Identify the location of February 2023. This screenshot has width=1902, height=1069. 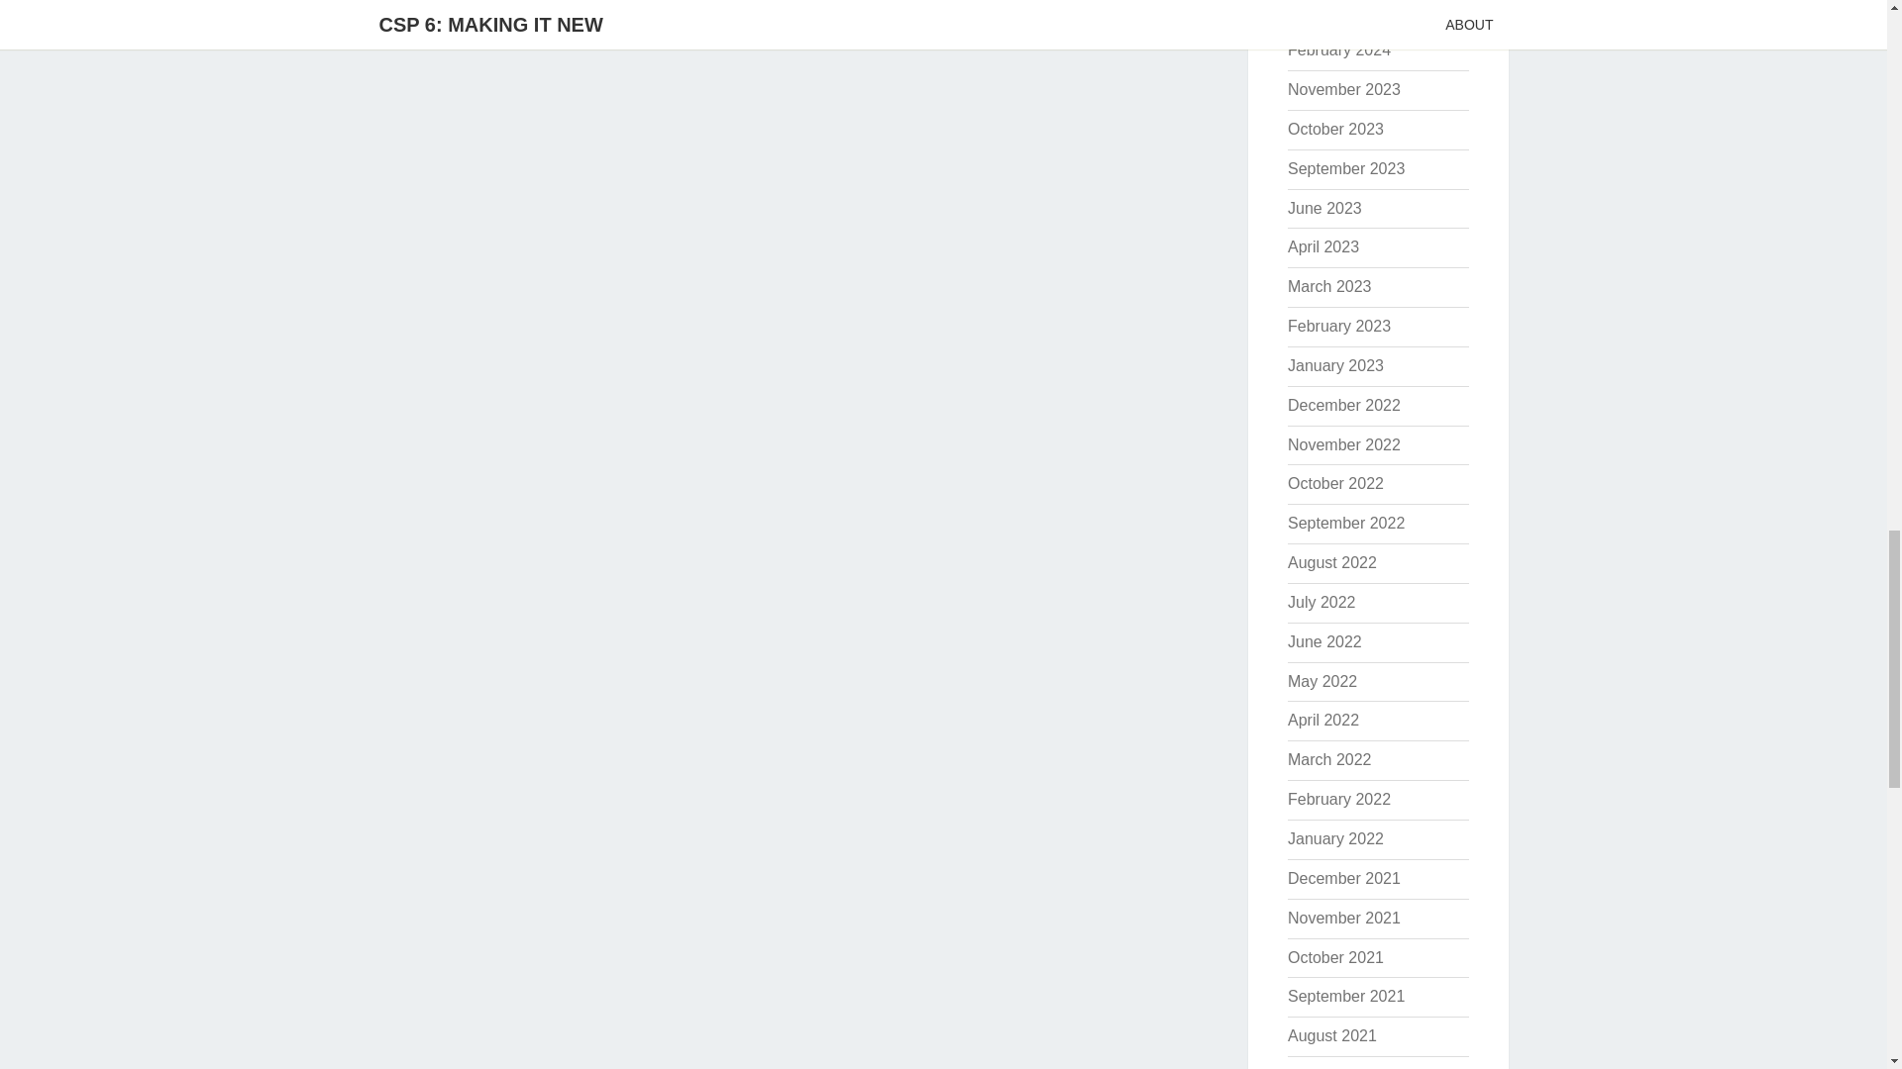
(1338, 326).